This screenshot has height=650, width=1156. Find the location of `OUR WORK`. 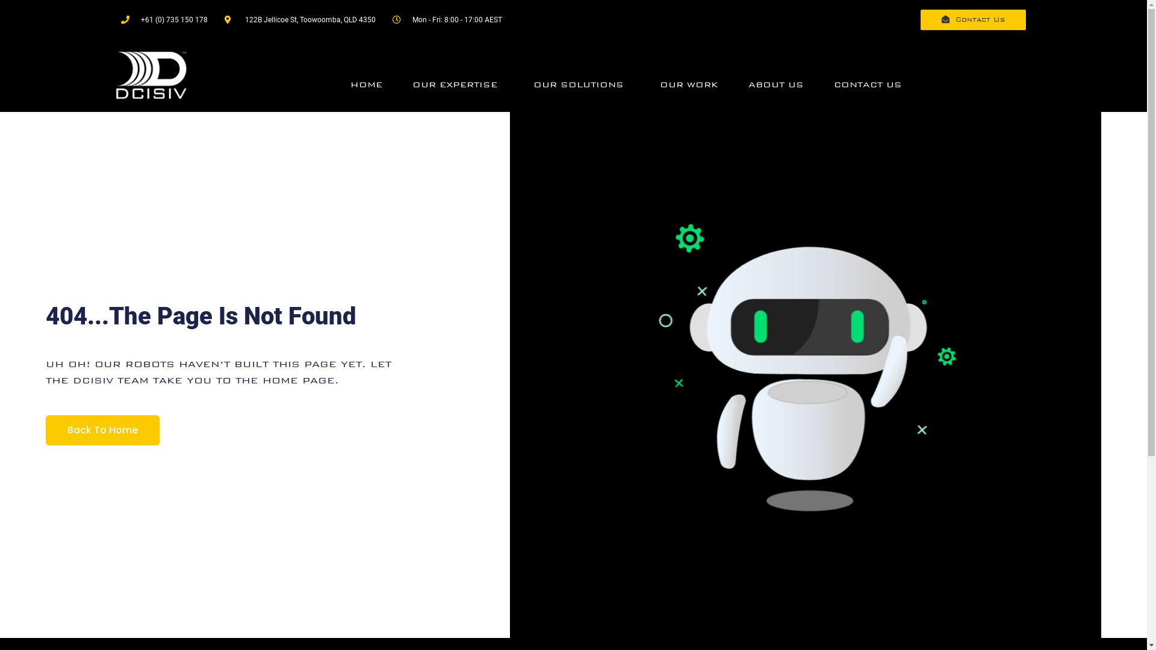

OUR WORK is located at coordinates (689, 85).